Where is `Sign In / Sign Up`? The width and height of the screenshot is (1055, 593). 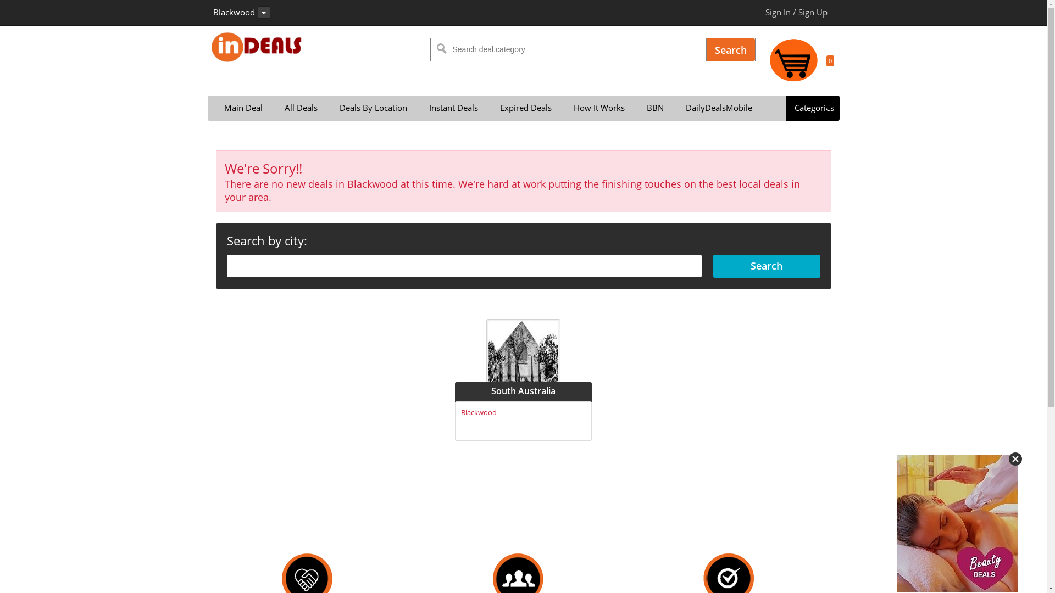
Sign In / Sign Up is located at coordinates (796, 13).